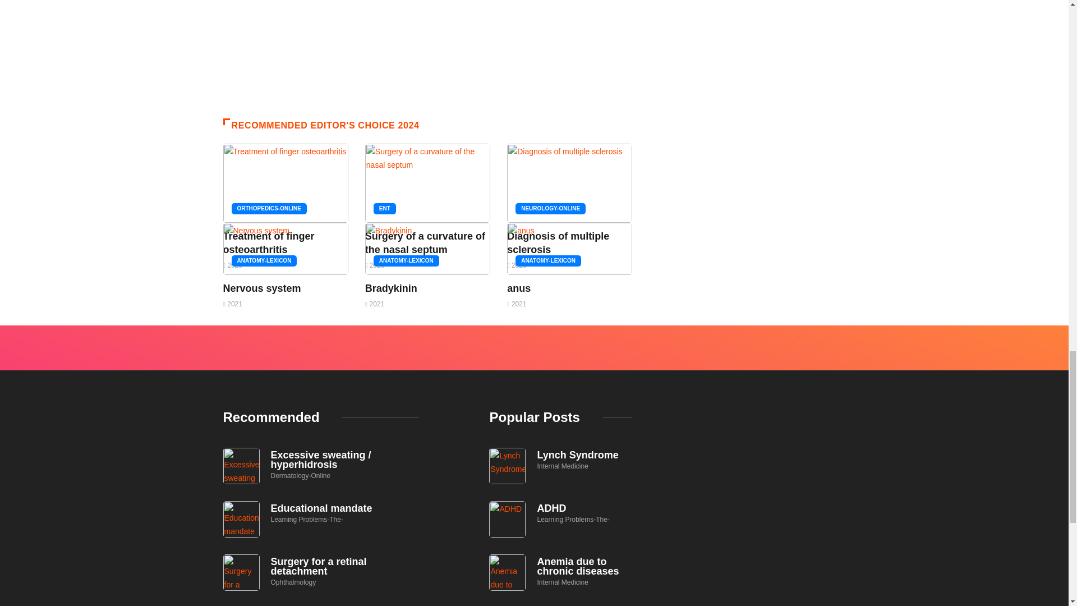  Describe the element at coordinates (549, 260) in the screenshot. I see `ANATOMY-LEXICON` at that location.